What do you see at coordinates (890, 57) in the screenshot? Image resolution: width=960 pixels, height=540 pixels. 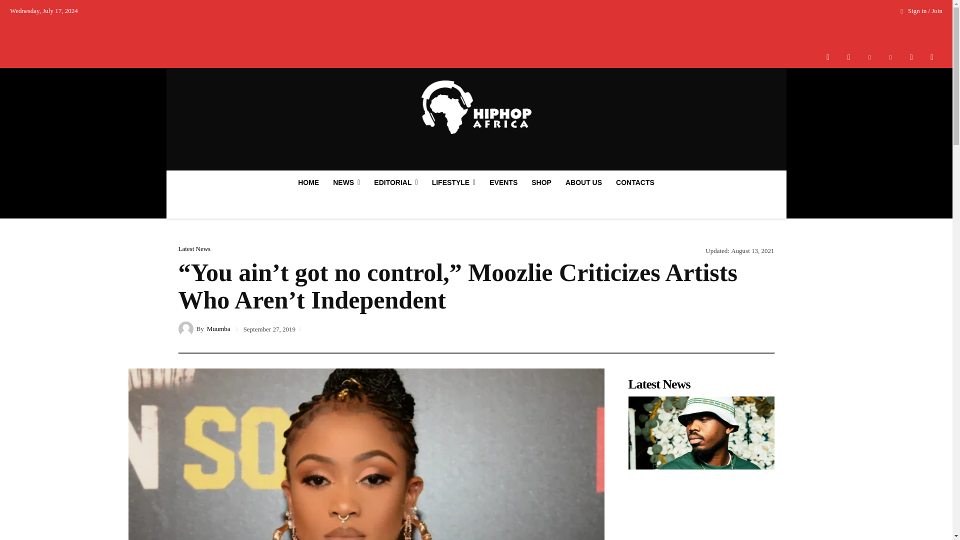 I see `Pinterest` at bounding box center [890, 57].